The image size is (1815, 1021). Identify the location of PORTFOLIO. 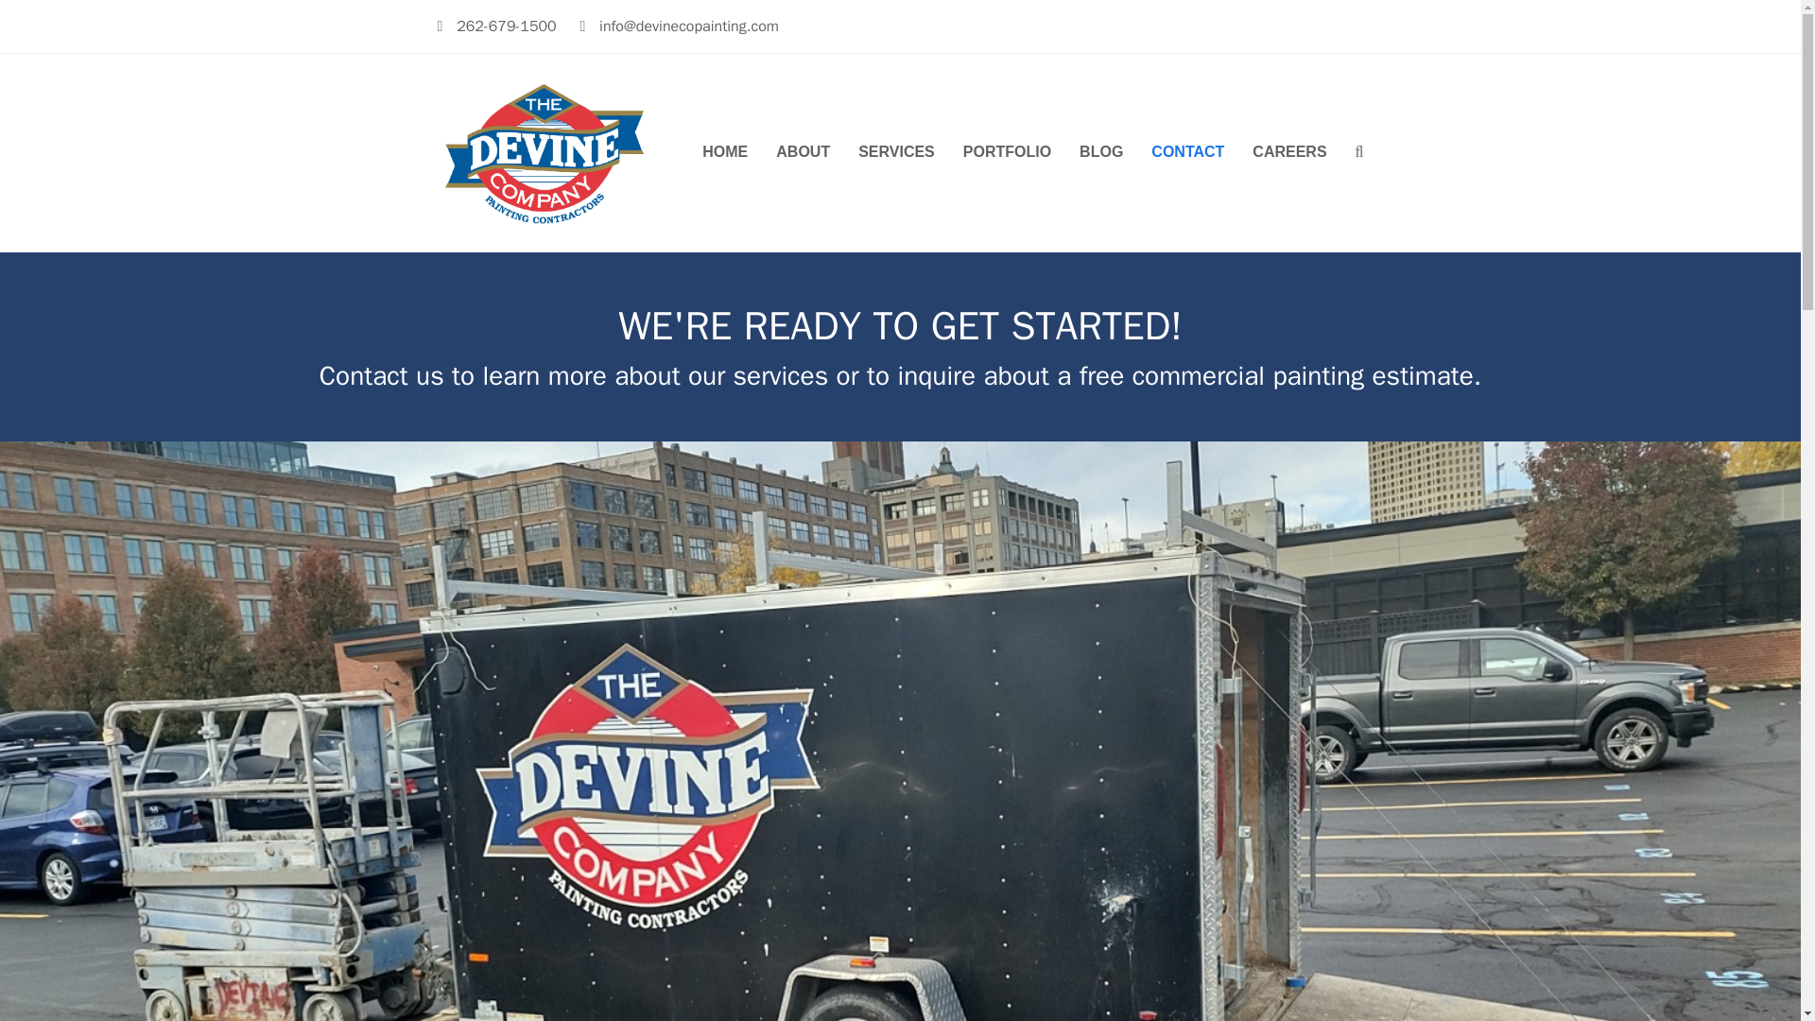
(1008, 153).